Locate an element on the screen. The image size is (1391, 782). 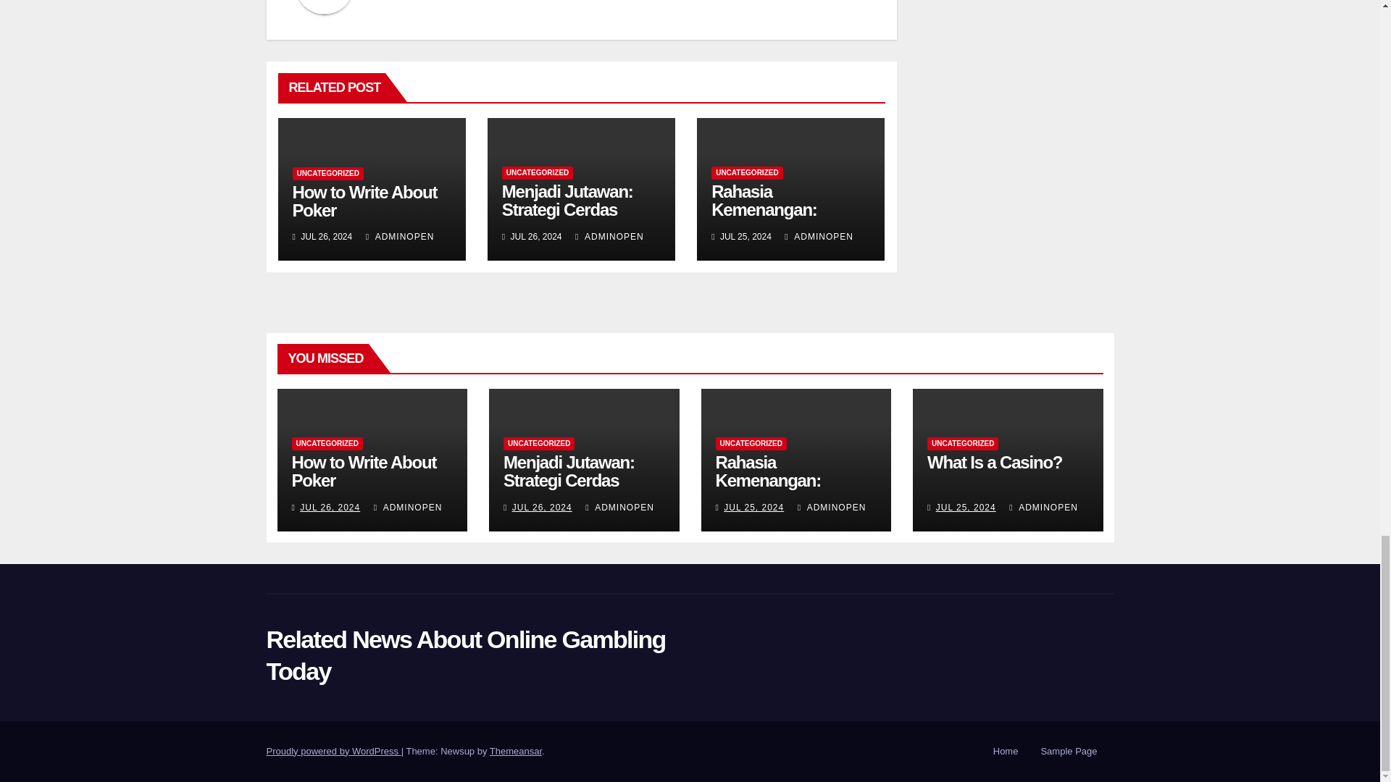
How to Write About Poker is located at coordinates (365, 201).